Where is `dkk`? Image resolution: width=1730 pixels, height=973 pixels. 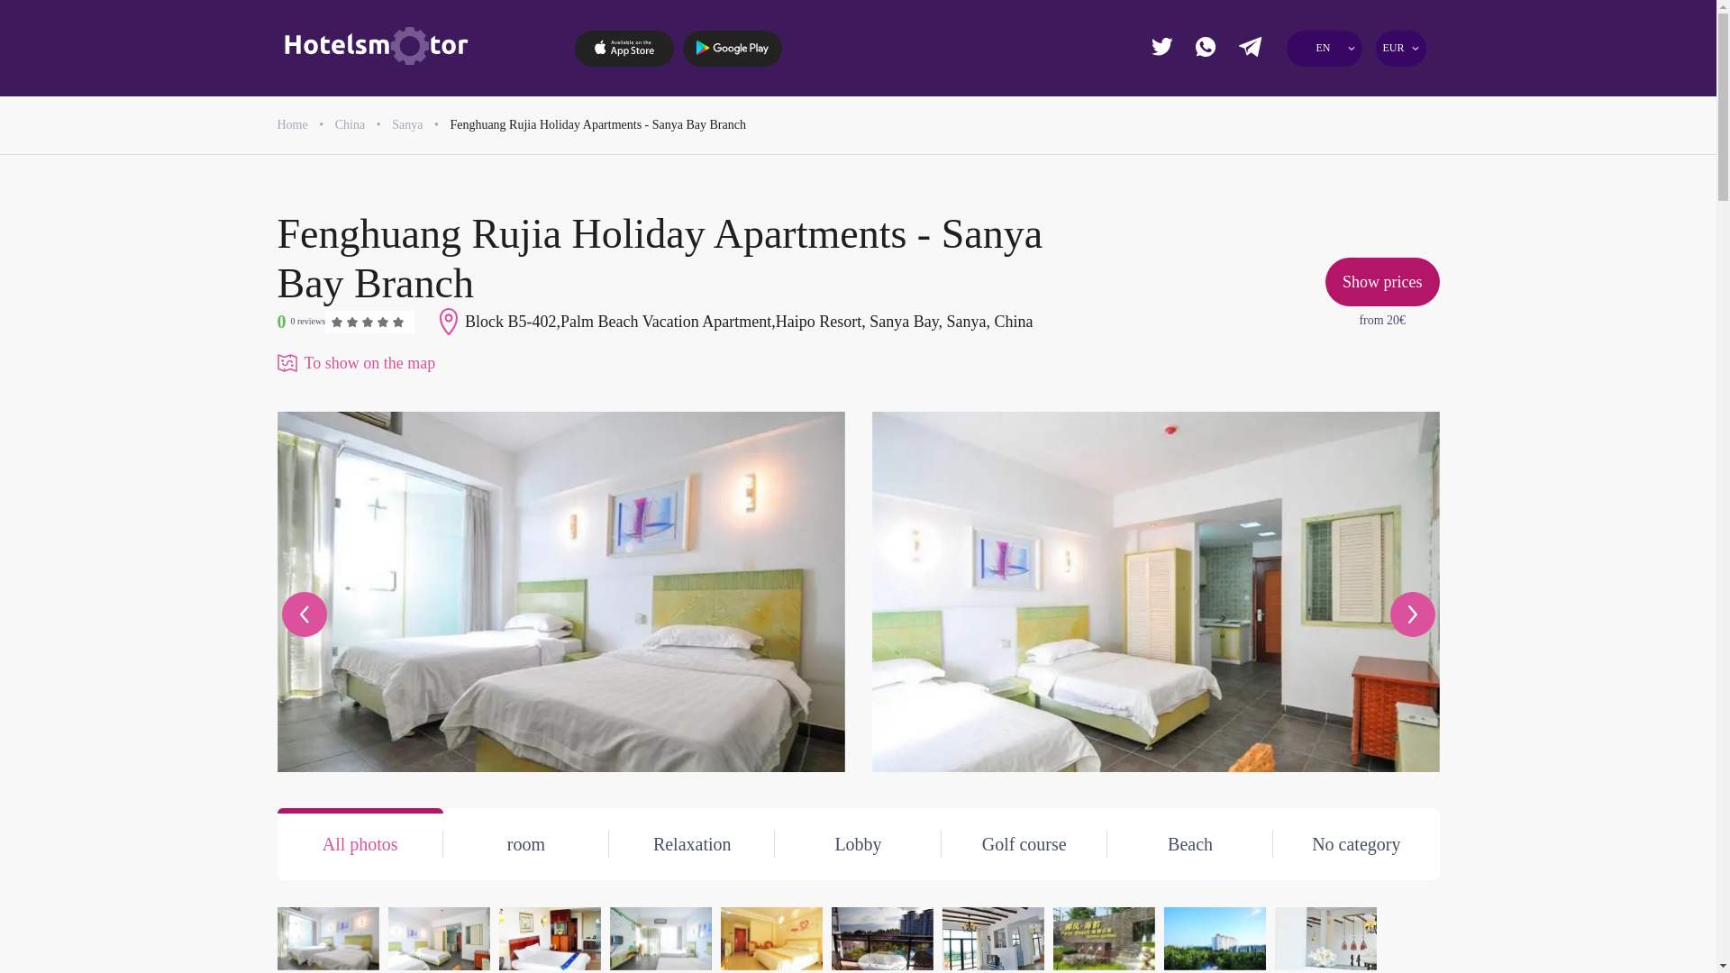
dkk is located at coordinates (1254, 124).